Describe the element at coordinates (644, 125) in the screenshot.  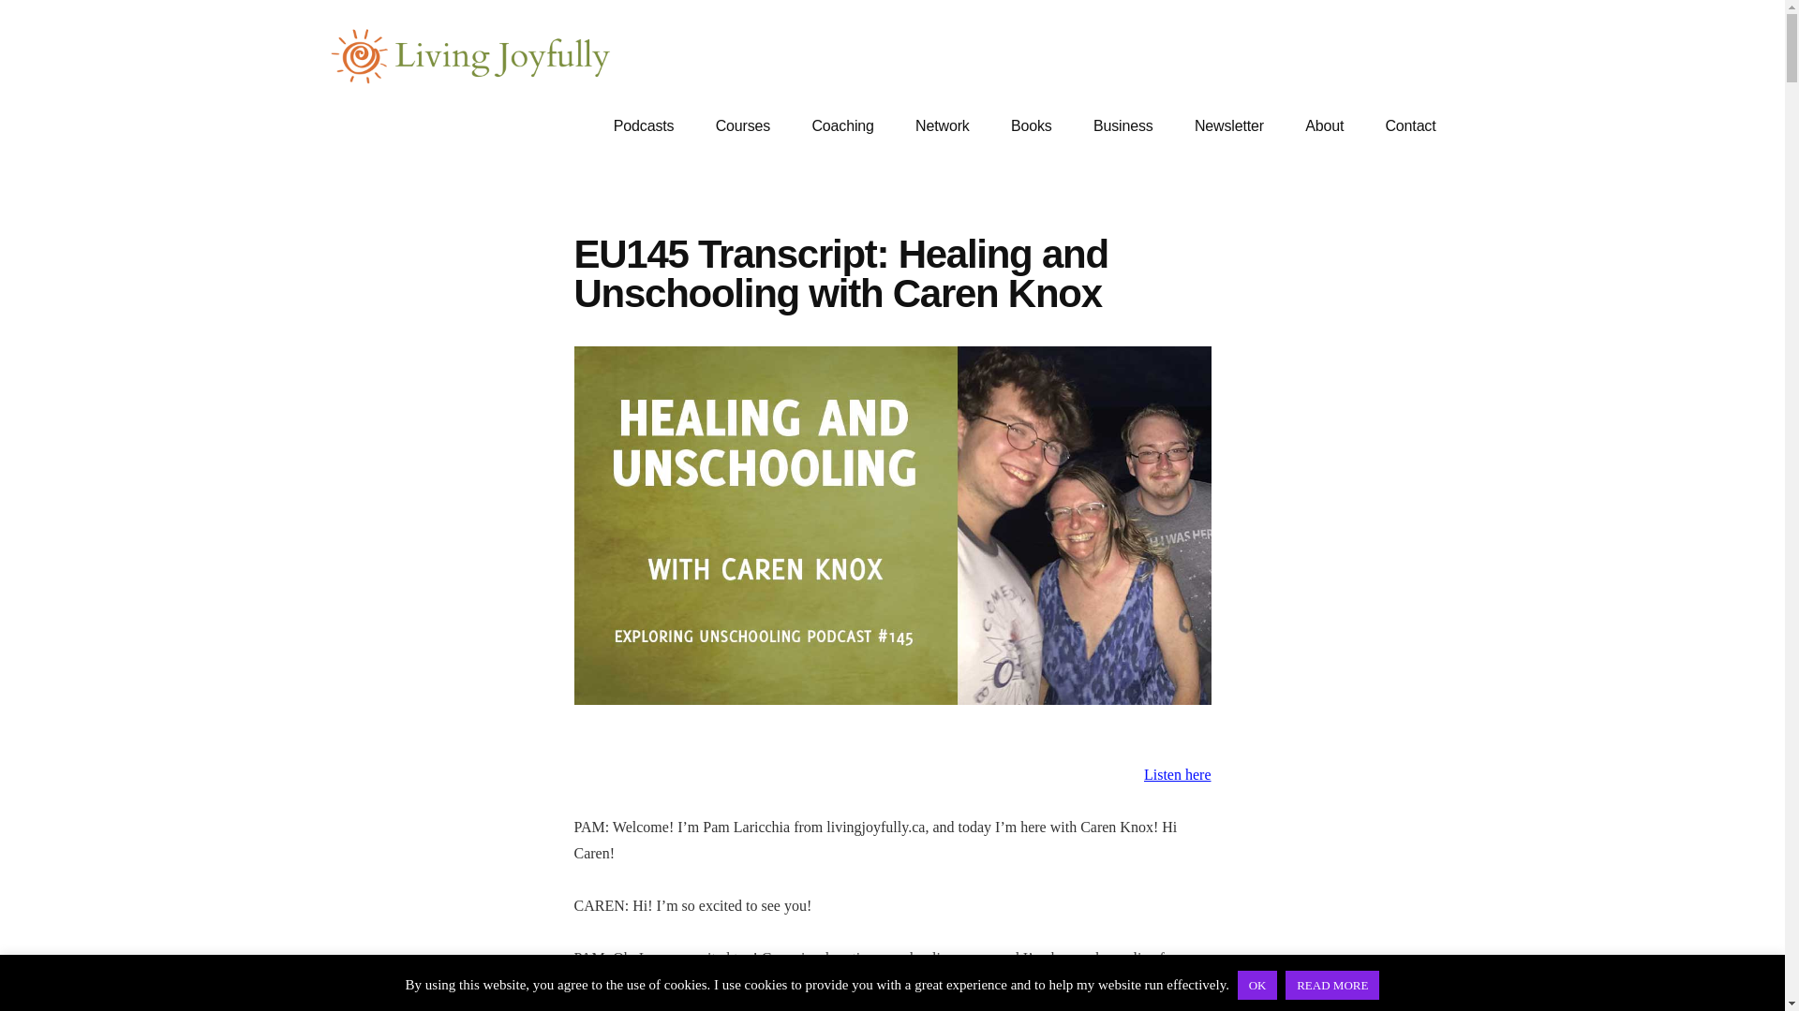
I see `Podcasts` at that location.